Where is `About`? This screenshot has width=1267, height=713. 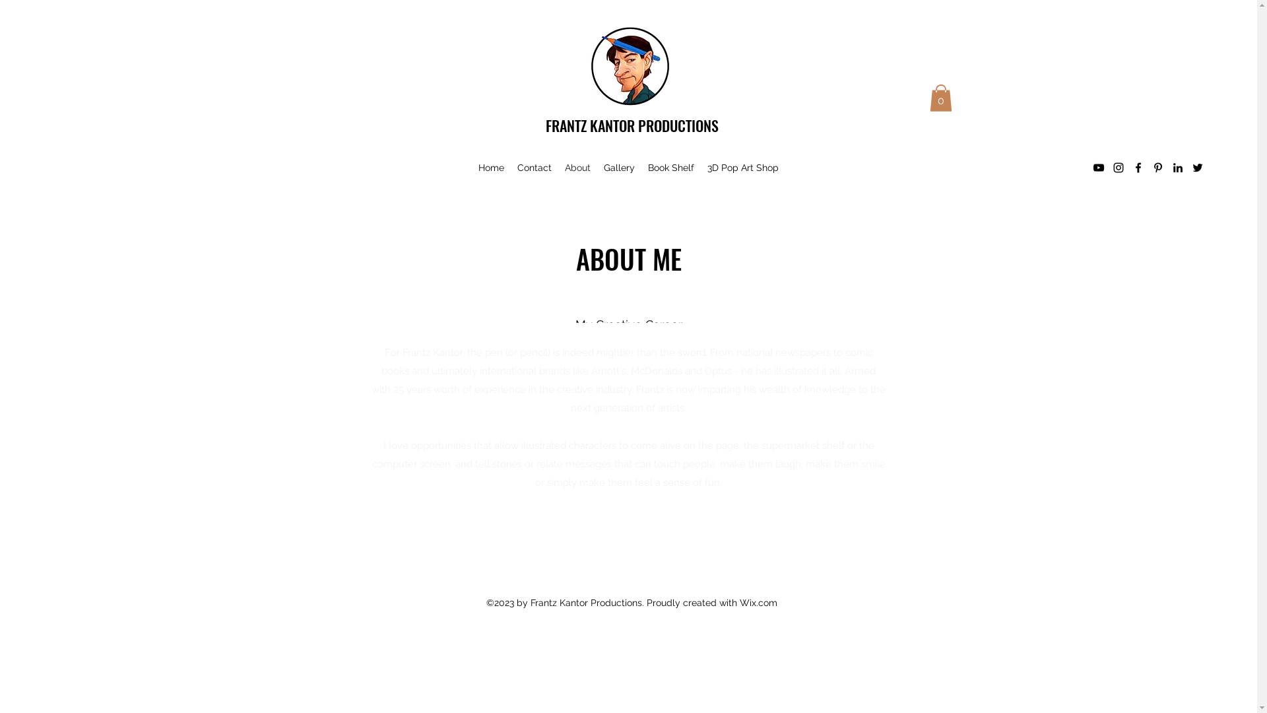
About is located at coordinates (578, 168).